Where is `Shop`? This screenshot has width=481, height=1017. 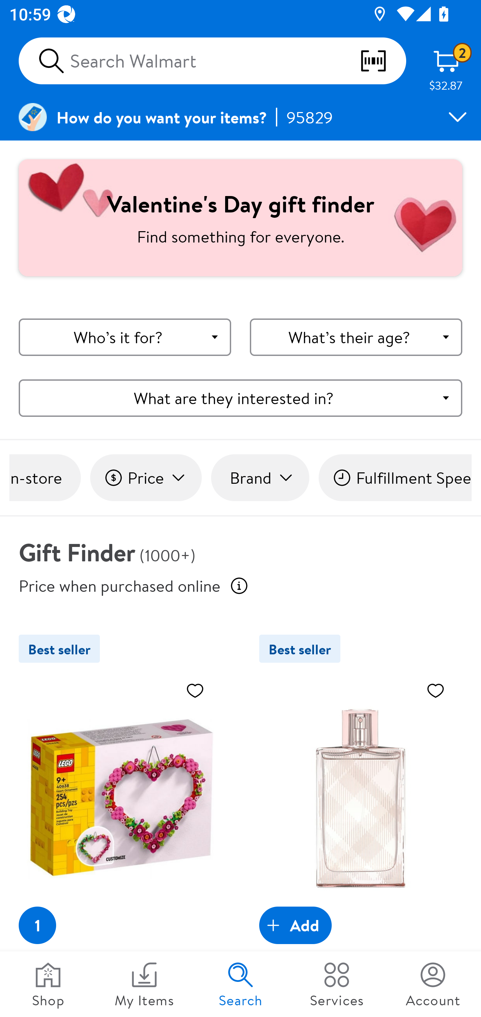 Shop is located at coordinates (48, 984).